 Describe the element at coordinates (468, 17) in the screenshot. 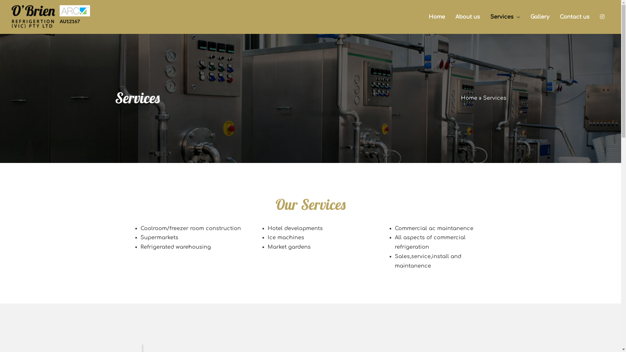

I see `About us` at that location.